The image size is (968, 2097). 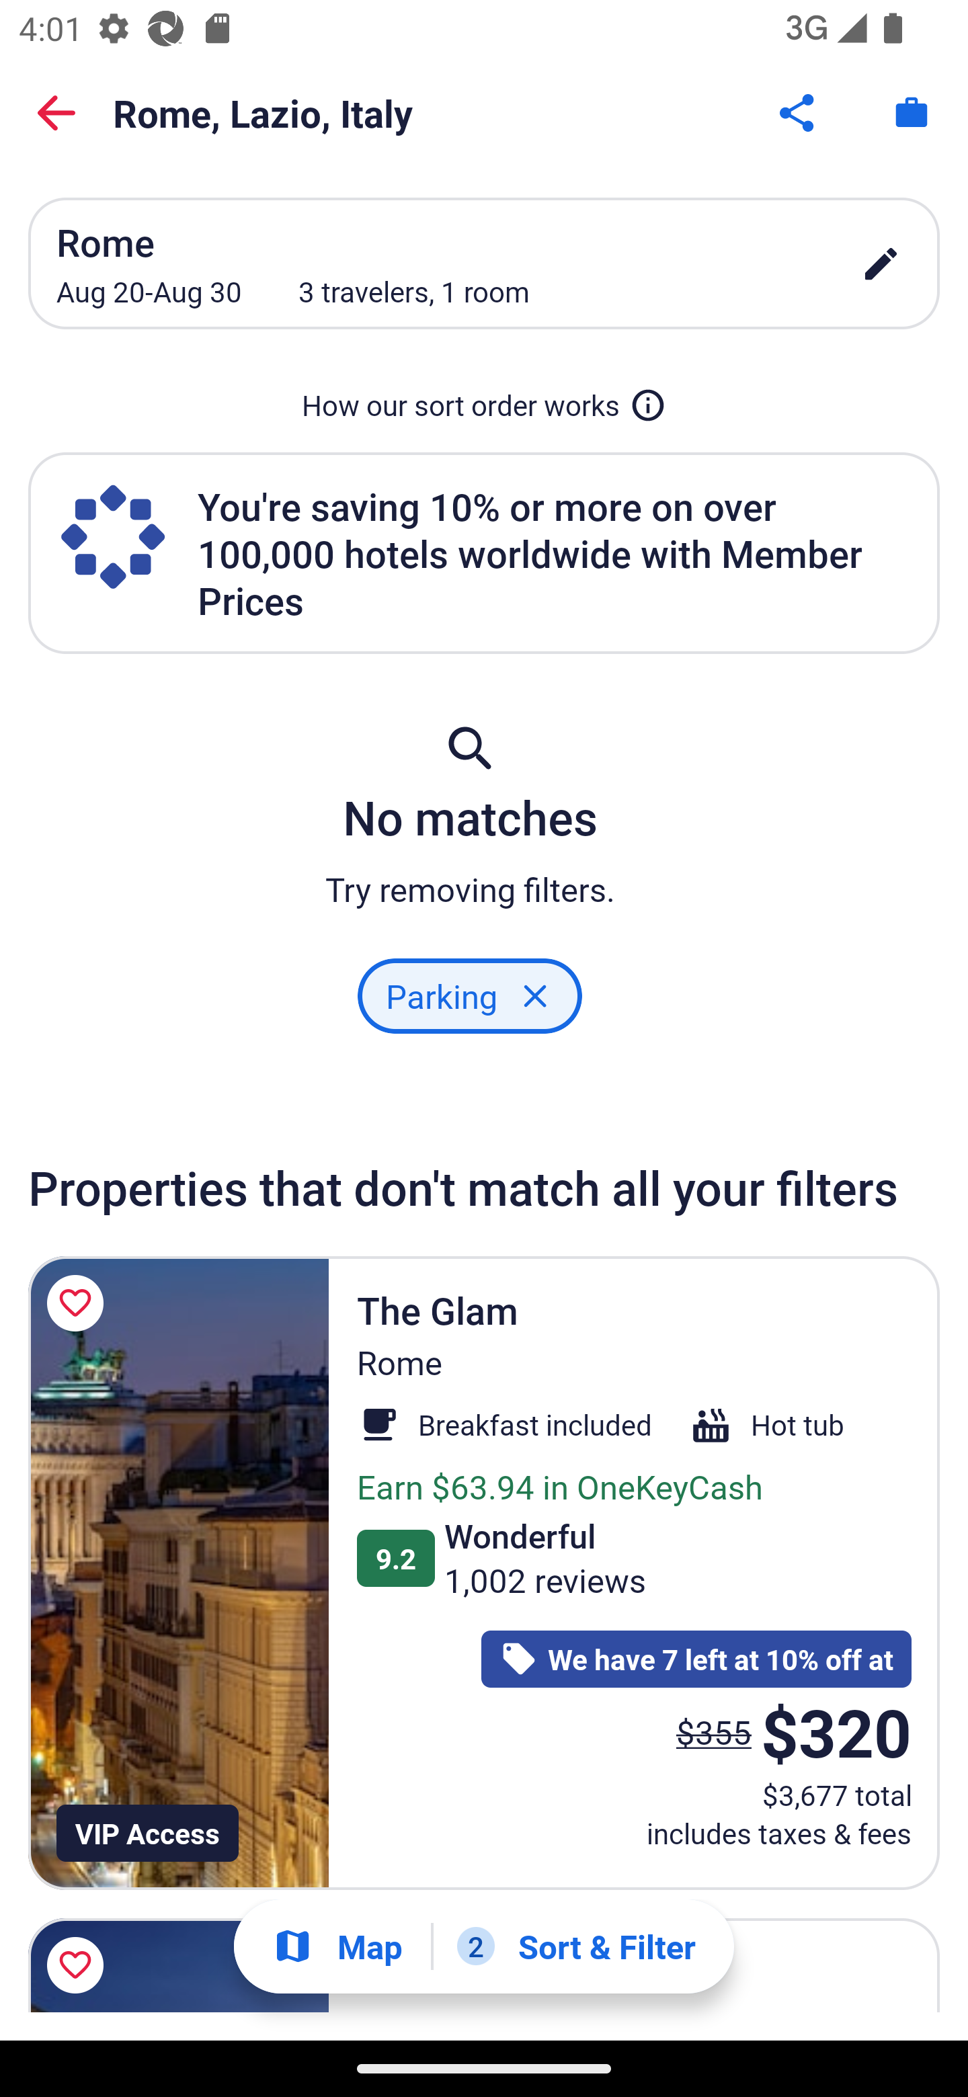 What do you see at coordinates (79, 1303) in the screenshot?
I see `Save The Glam to a trip` at bounding box center [79, 1303].